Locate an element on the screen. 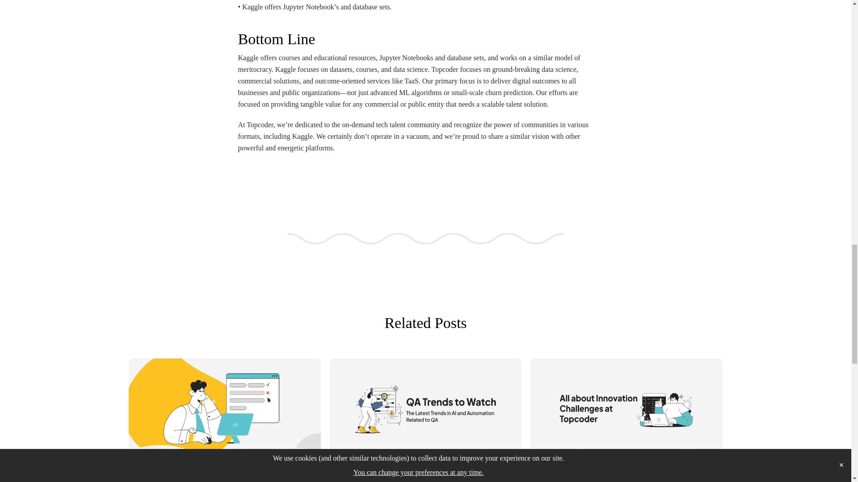 Image resolution: width=858 pixels, height=482 pixels. Data Science is located at coordinates (211, 470).